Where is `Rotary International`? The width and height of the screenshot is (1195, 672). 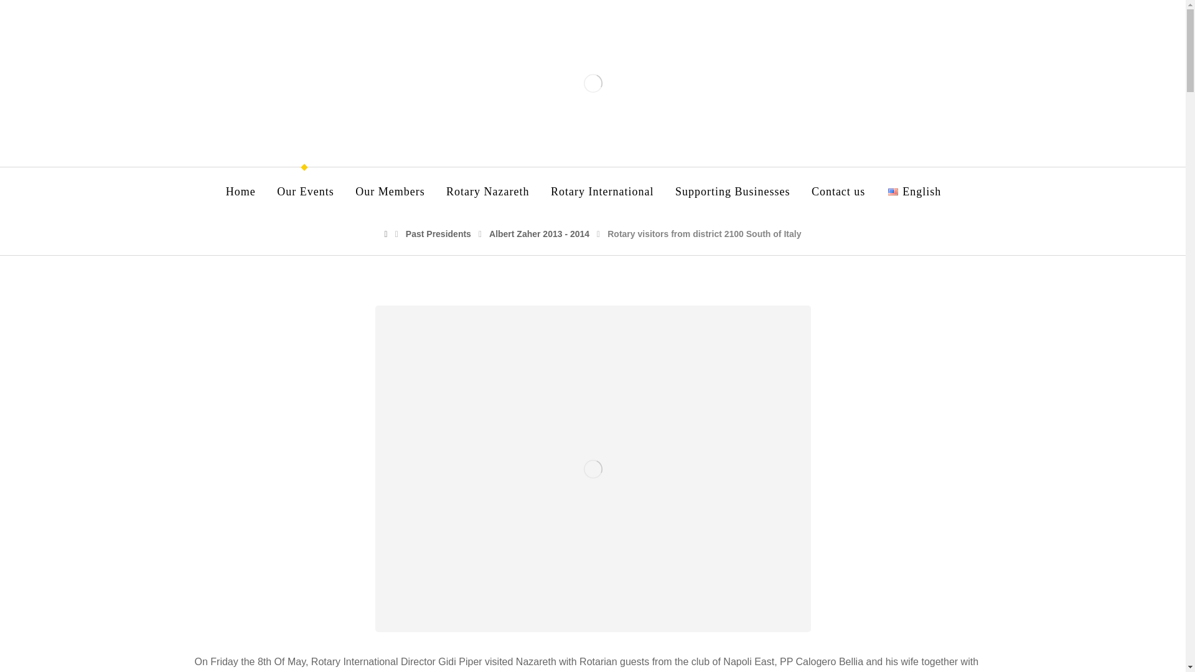 Rotary International is located at coordinates (602, 192).